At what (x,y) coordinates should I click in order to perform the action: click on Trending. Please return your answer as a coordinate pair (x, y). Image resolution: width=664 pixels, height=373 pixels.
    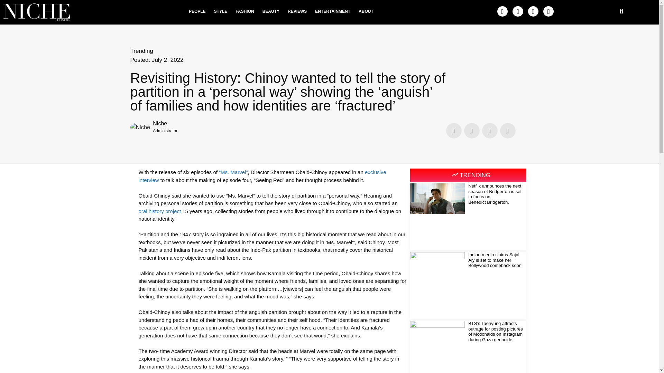
    Looking at the image, I should click on (141, 51).